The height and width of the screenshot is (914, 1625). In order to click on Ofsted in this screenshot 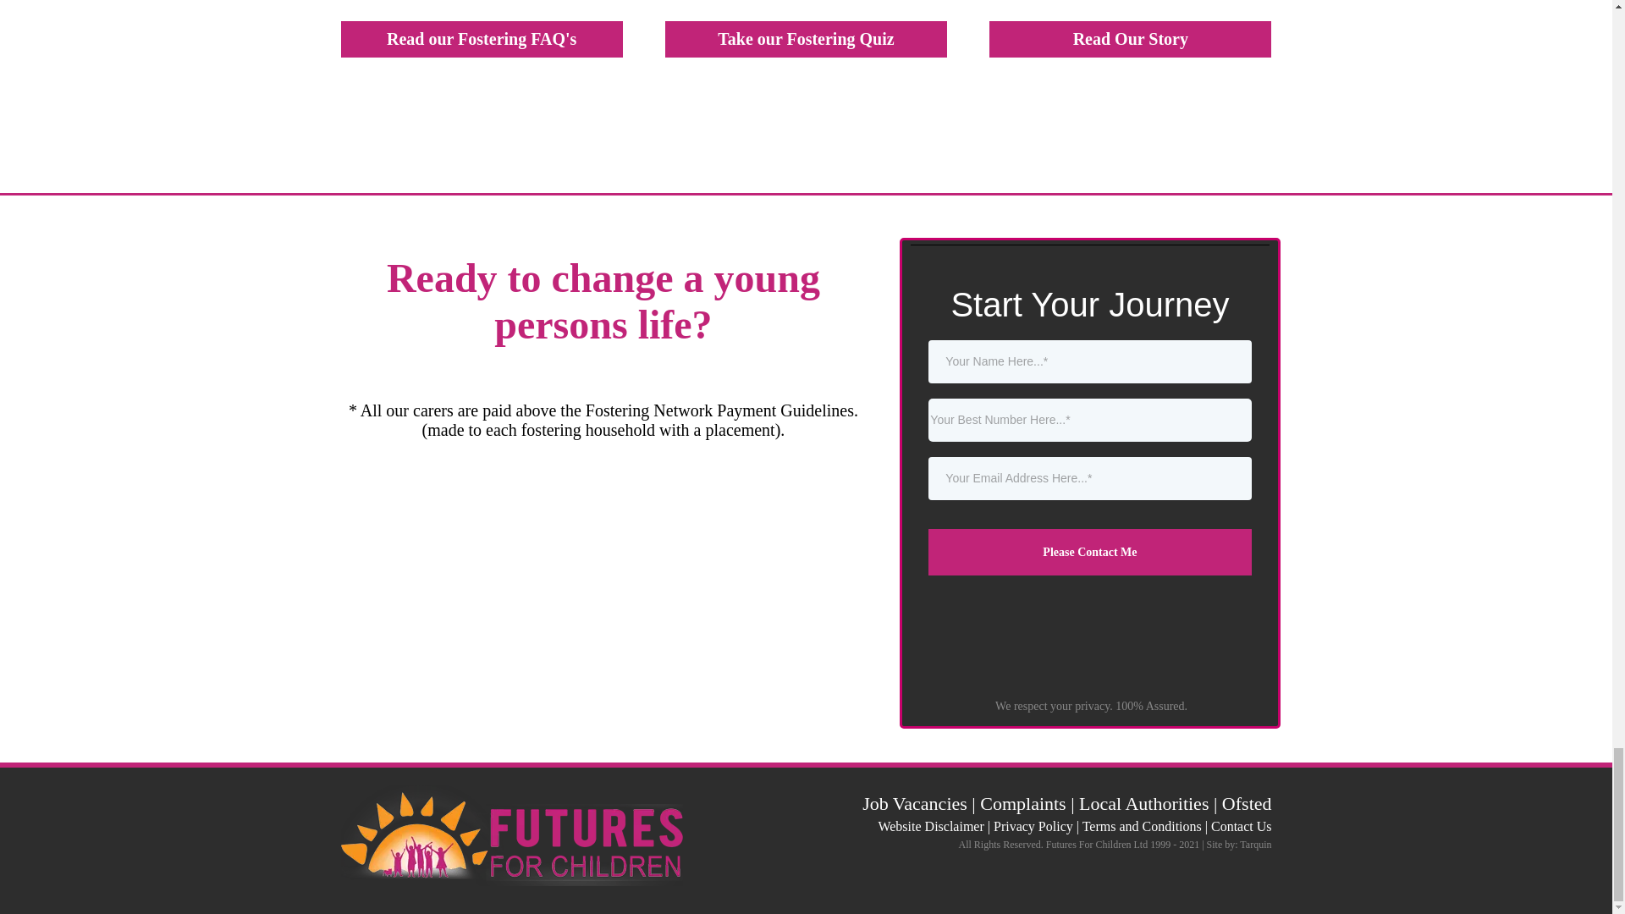, I will do `click(1247, 804)`.